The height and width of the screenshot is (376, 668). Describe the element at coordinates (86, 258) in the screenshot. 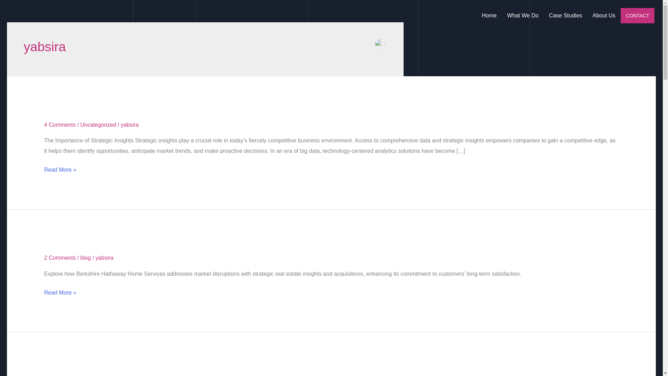

I see `blog` at that location.